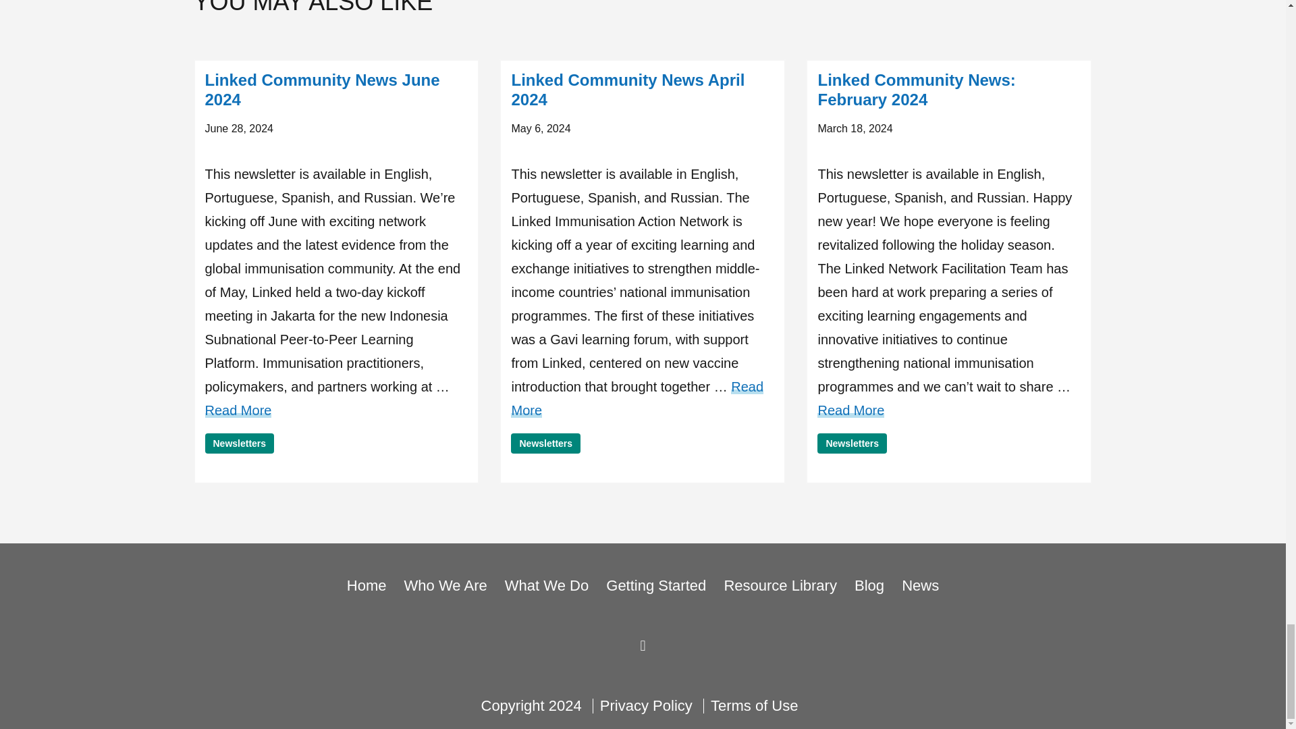 The image size is (1296, 729). Describe the element at coordinates (240, 443) in the screenshot. I see `newsletters` at that location.